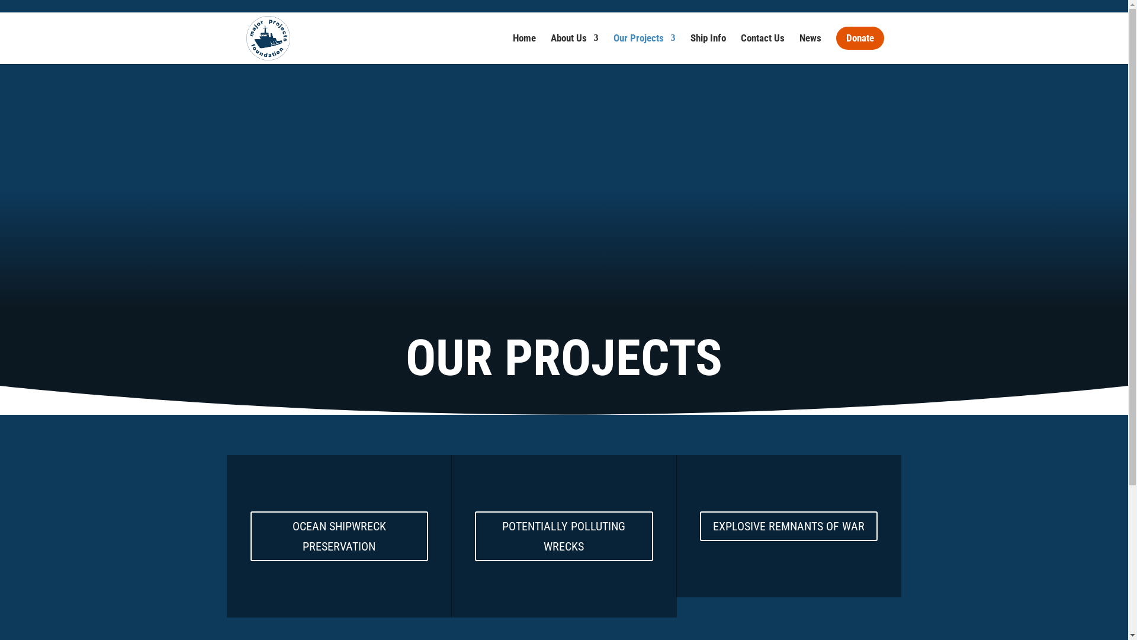 This screenshot has width=1137, height=640. I want to click on EXPLOSIVE REMNANTS OF WAR, so click(789, 526).